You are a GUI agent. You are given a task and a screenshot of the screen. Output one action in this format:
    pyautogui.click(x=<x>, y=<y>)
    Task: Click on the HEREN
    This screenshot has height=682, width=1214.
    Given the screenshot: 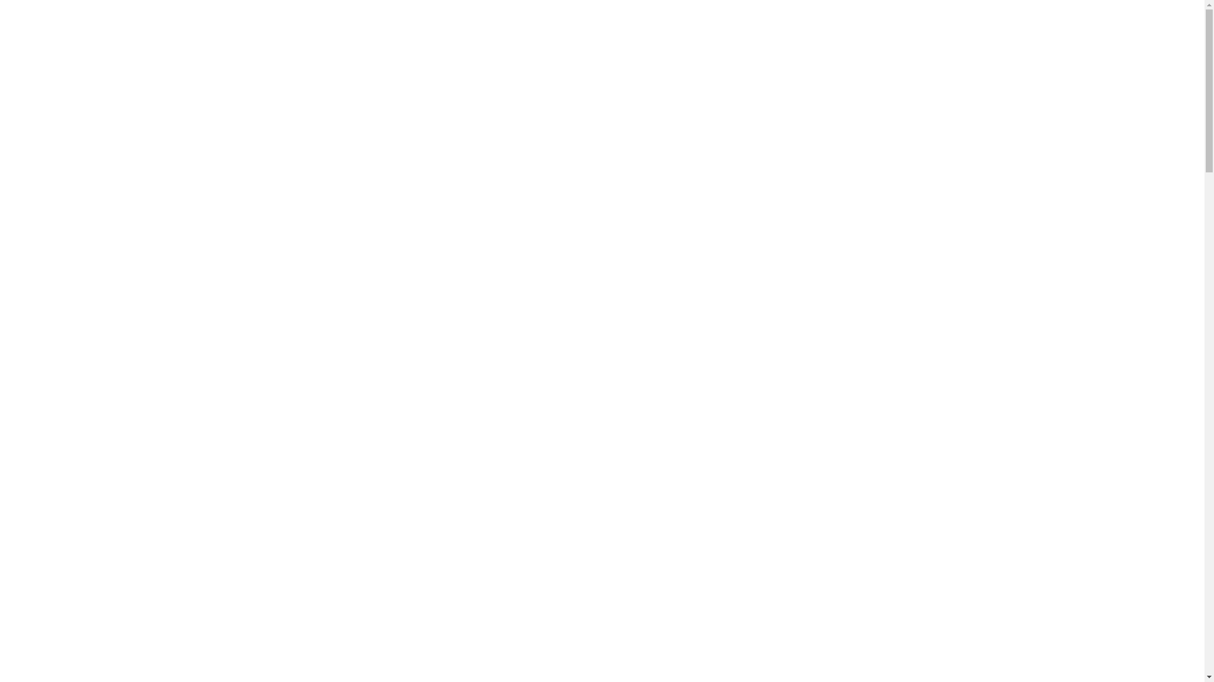 What is the action you would take?
    pyautogui.click(x=702, y=370)
    